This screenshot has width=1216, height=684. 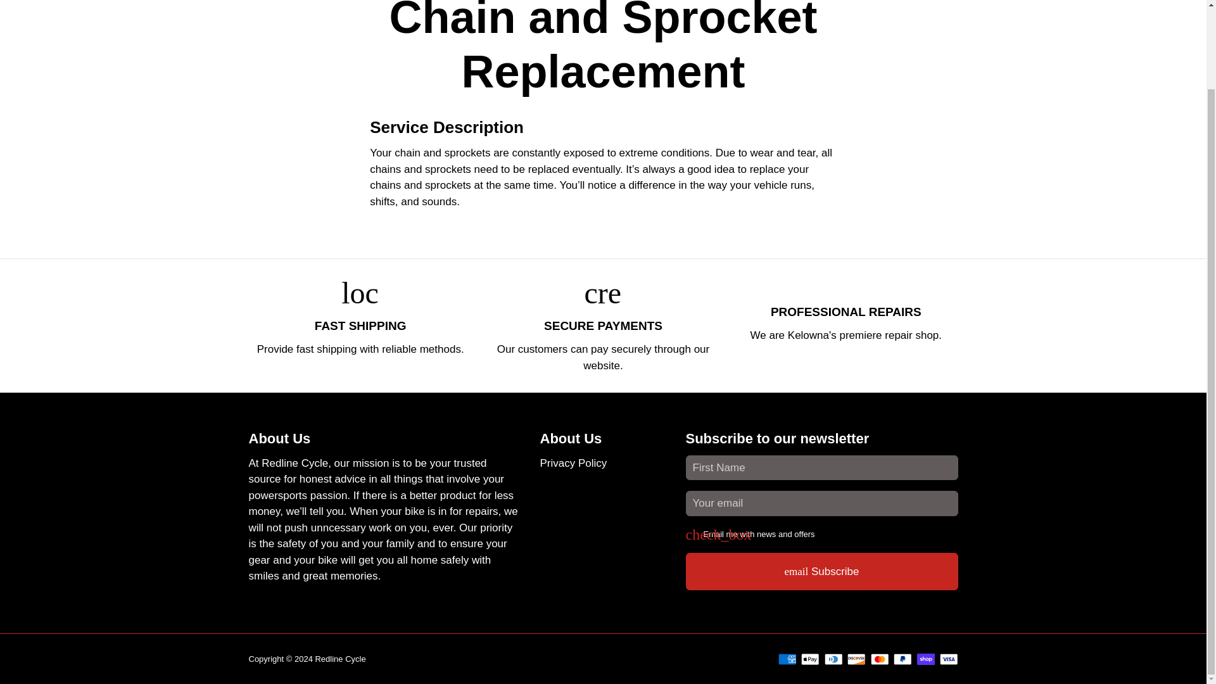 What do you see at coordinates (879, 659) in the screenshot?
I see `Mastercard` at bounding box center [879, 659].